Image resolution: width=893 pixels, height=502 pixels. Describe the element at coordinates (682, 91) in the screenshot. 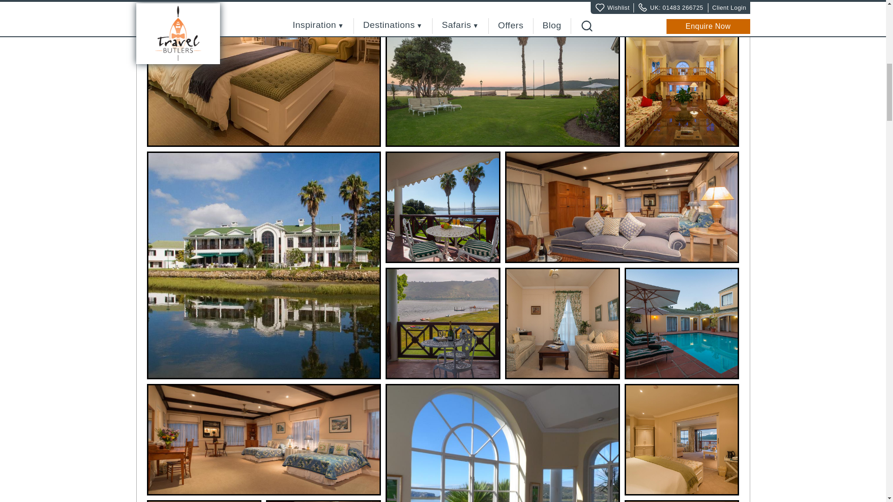

I see `Lounge` at that location.